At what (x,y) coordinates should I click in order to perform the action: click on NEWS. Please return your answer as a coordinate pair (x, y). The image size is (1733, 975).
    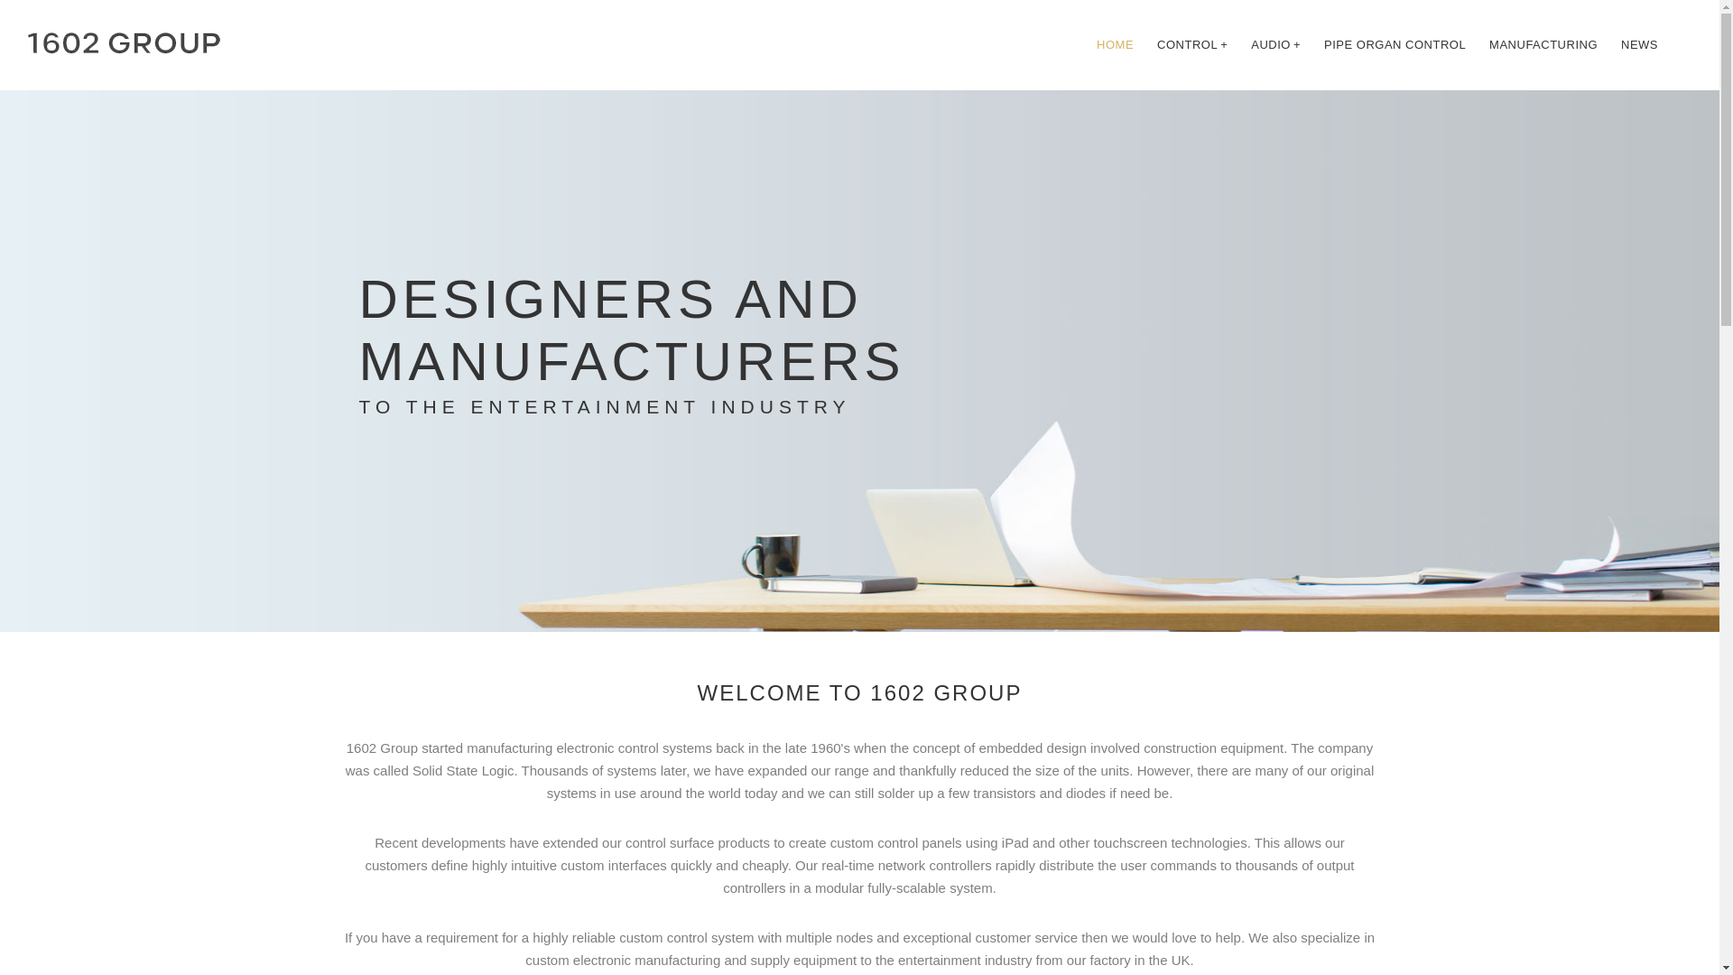
    Looking at the image, I should click on (1639, 45).